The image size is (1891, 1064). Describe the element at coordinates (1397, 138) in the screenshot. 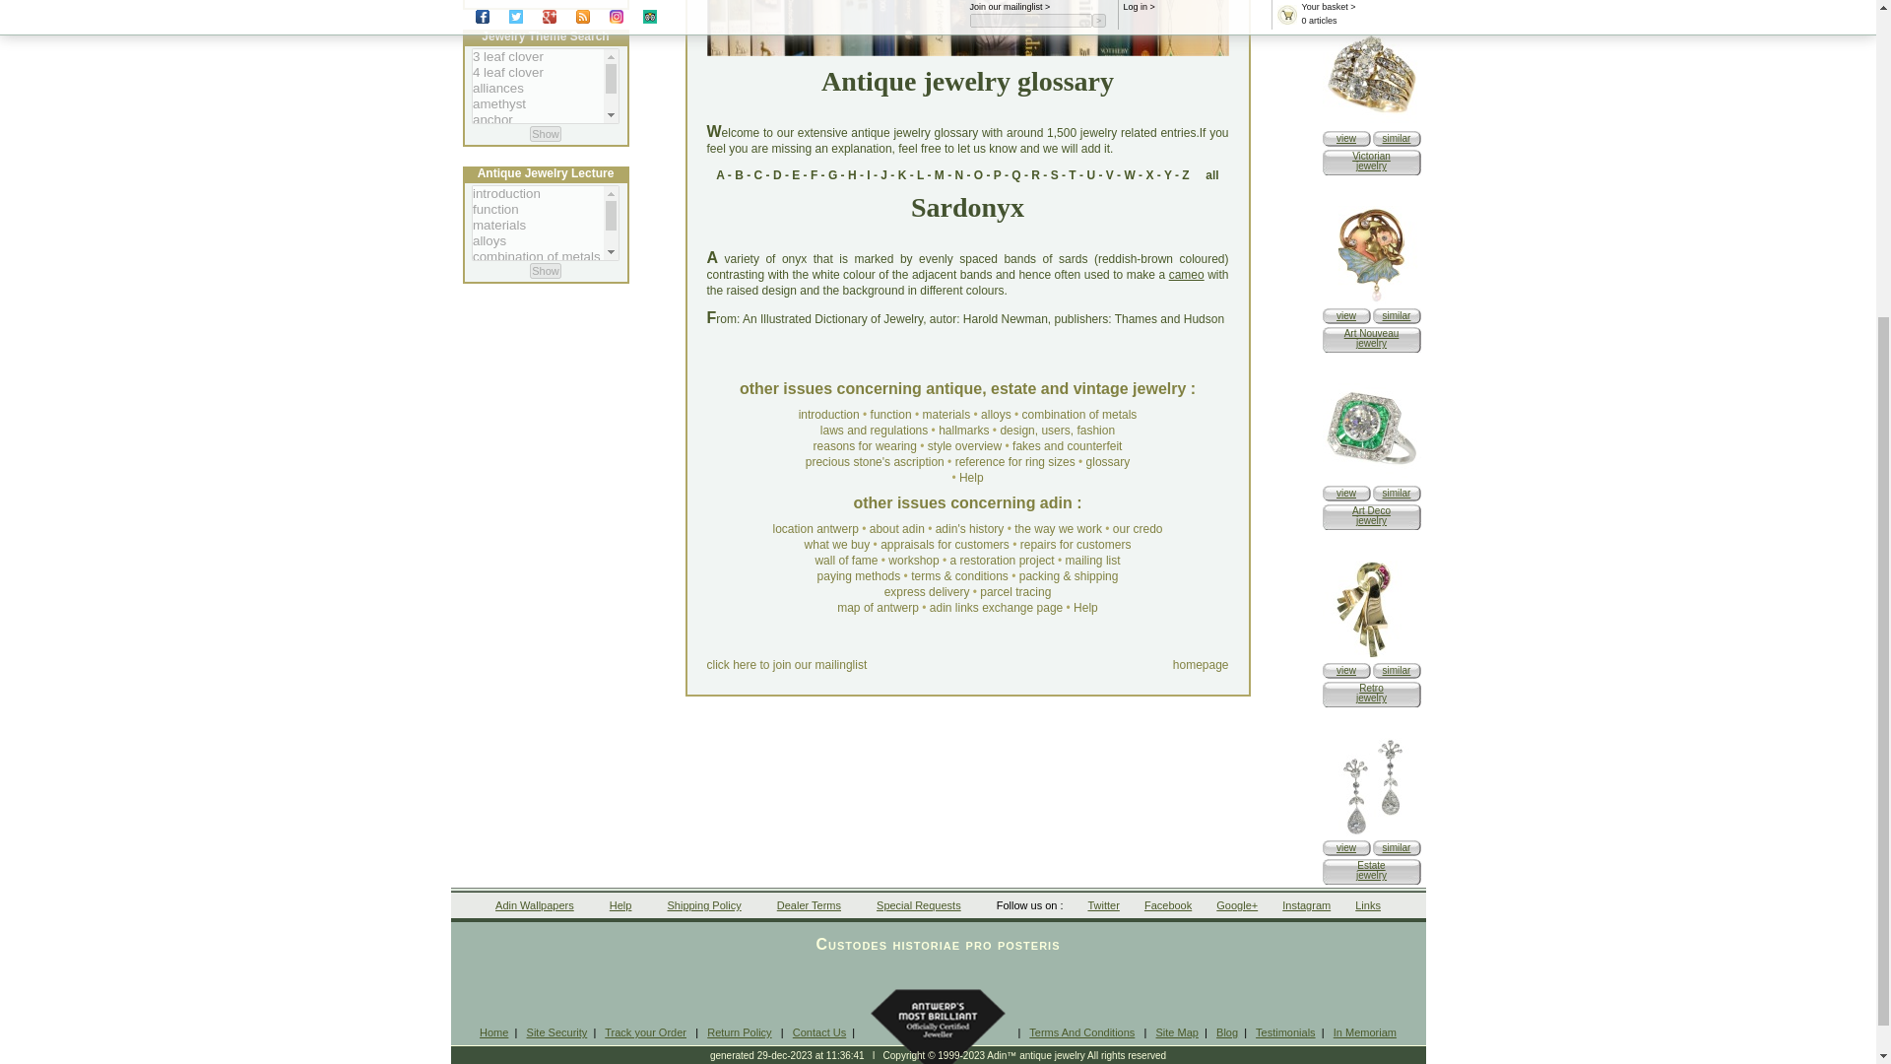

I see `more victorian jewelry` at that location.